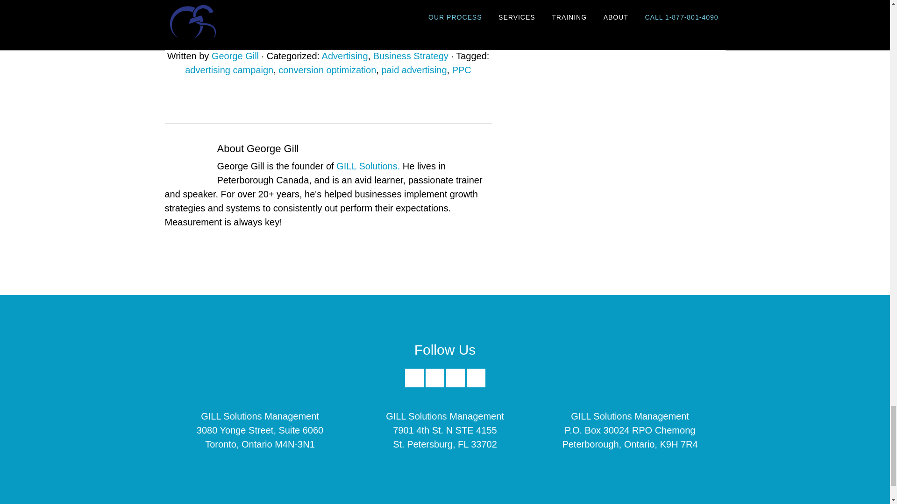 The height and width of the screenshot is (504, 897). Describe the element at coordinates (414, 378) in the screenshot. I see `Facebook` at that location.